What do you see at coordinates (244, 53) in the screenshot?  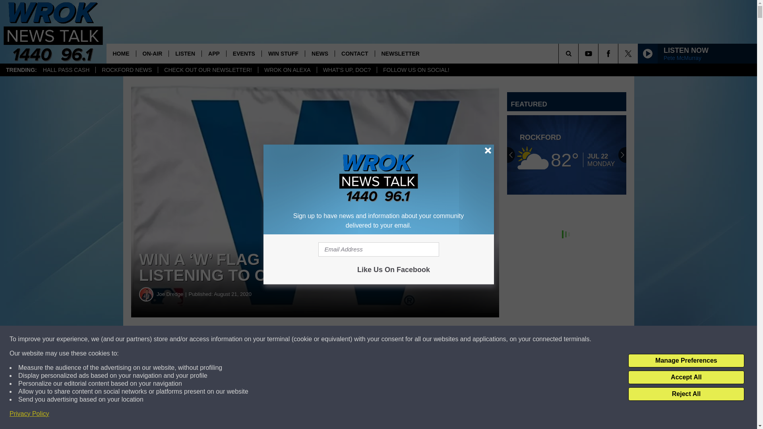 I see `EVENTS` at bounding box center [244, 53].